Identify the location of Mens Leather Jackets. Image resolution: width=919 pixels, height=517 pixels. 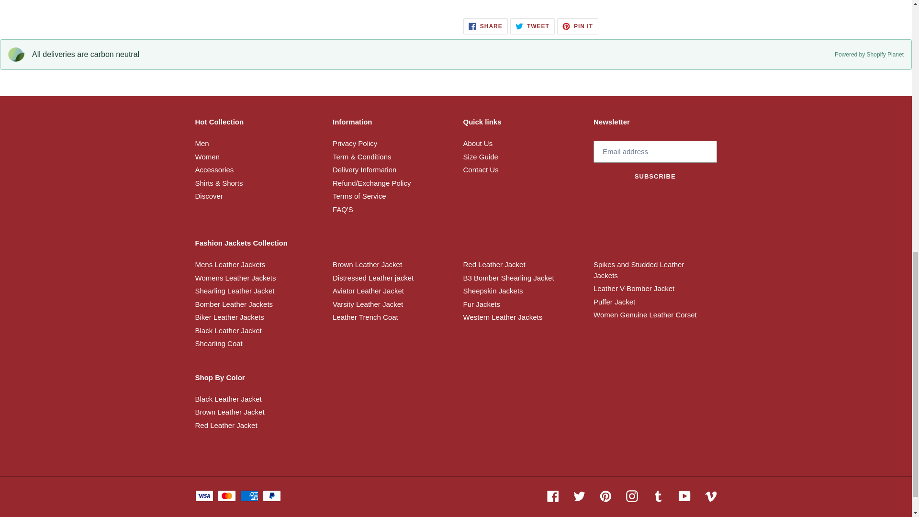
(230, 264).